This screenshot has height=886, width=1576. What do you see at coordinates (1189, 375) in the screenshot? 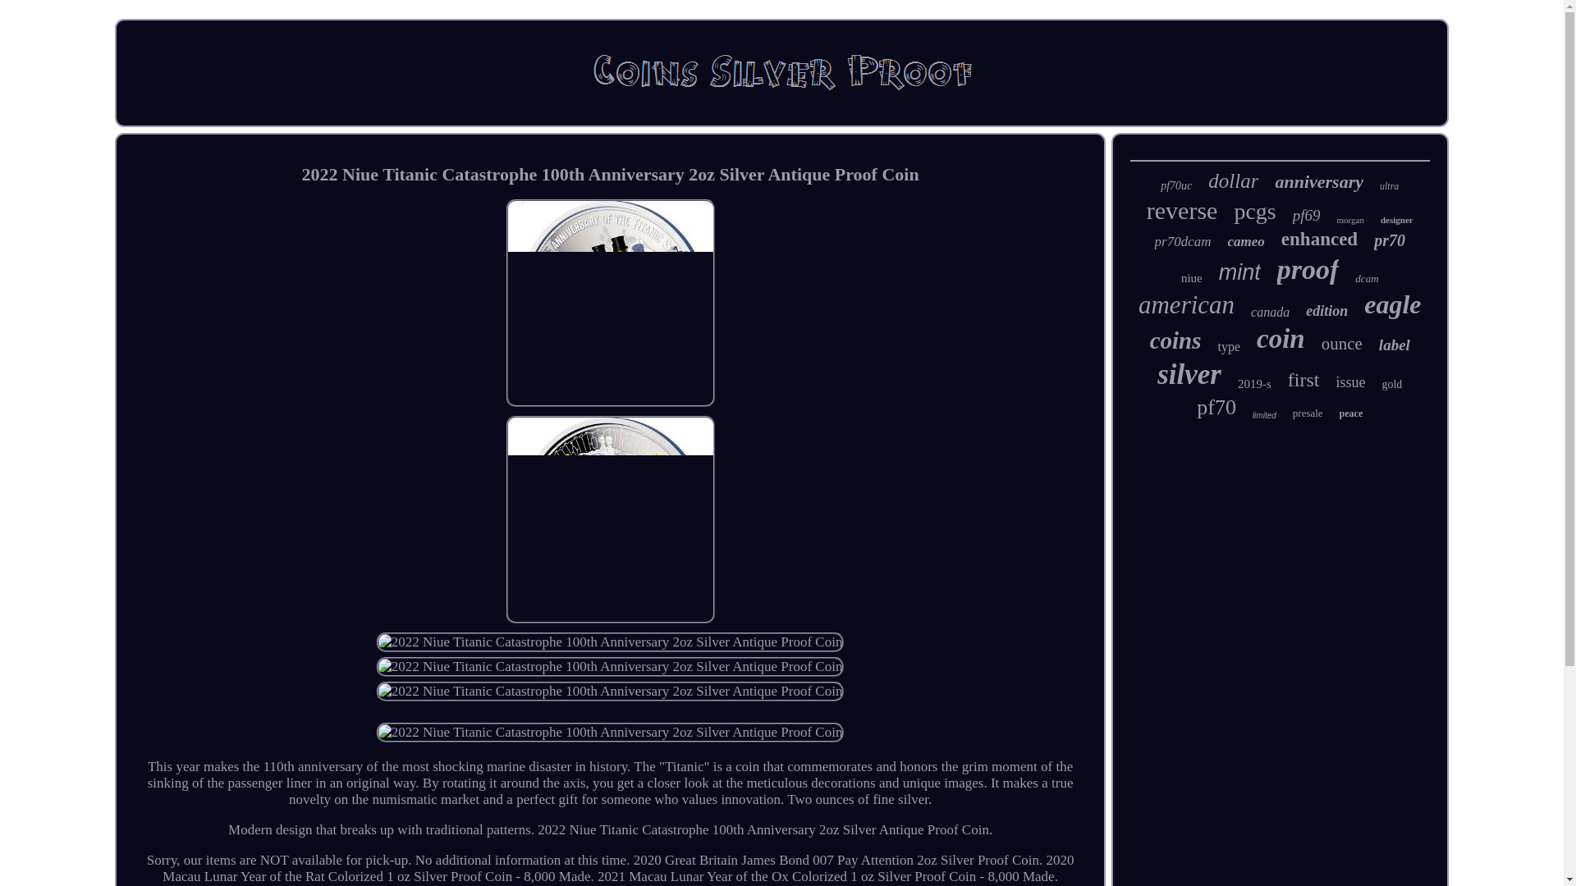
I see `silver` at bounding box center [1189, 375].